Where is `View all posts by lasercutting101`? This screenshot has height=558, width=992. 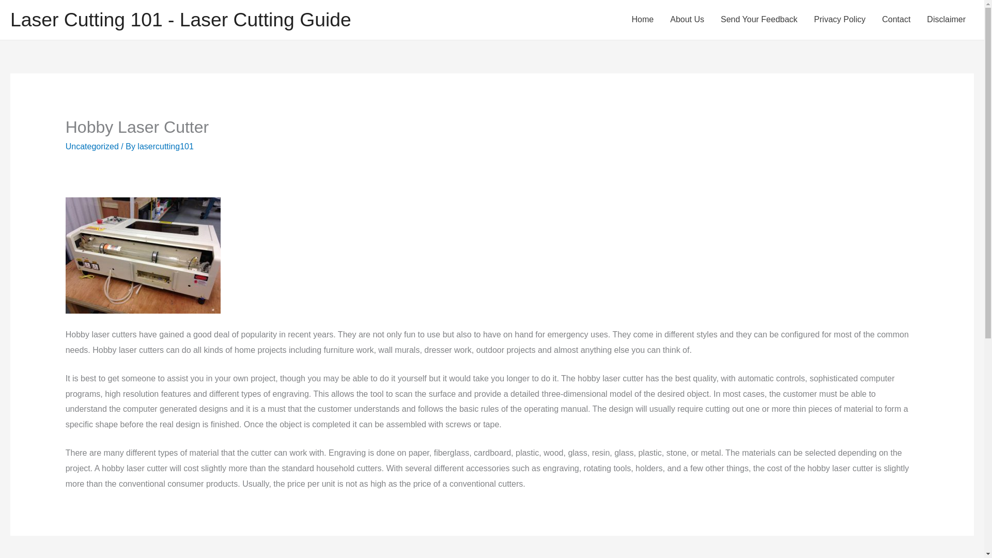
View all posts by lasercutting101 is located at coordinates (165, 146).